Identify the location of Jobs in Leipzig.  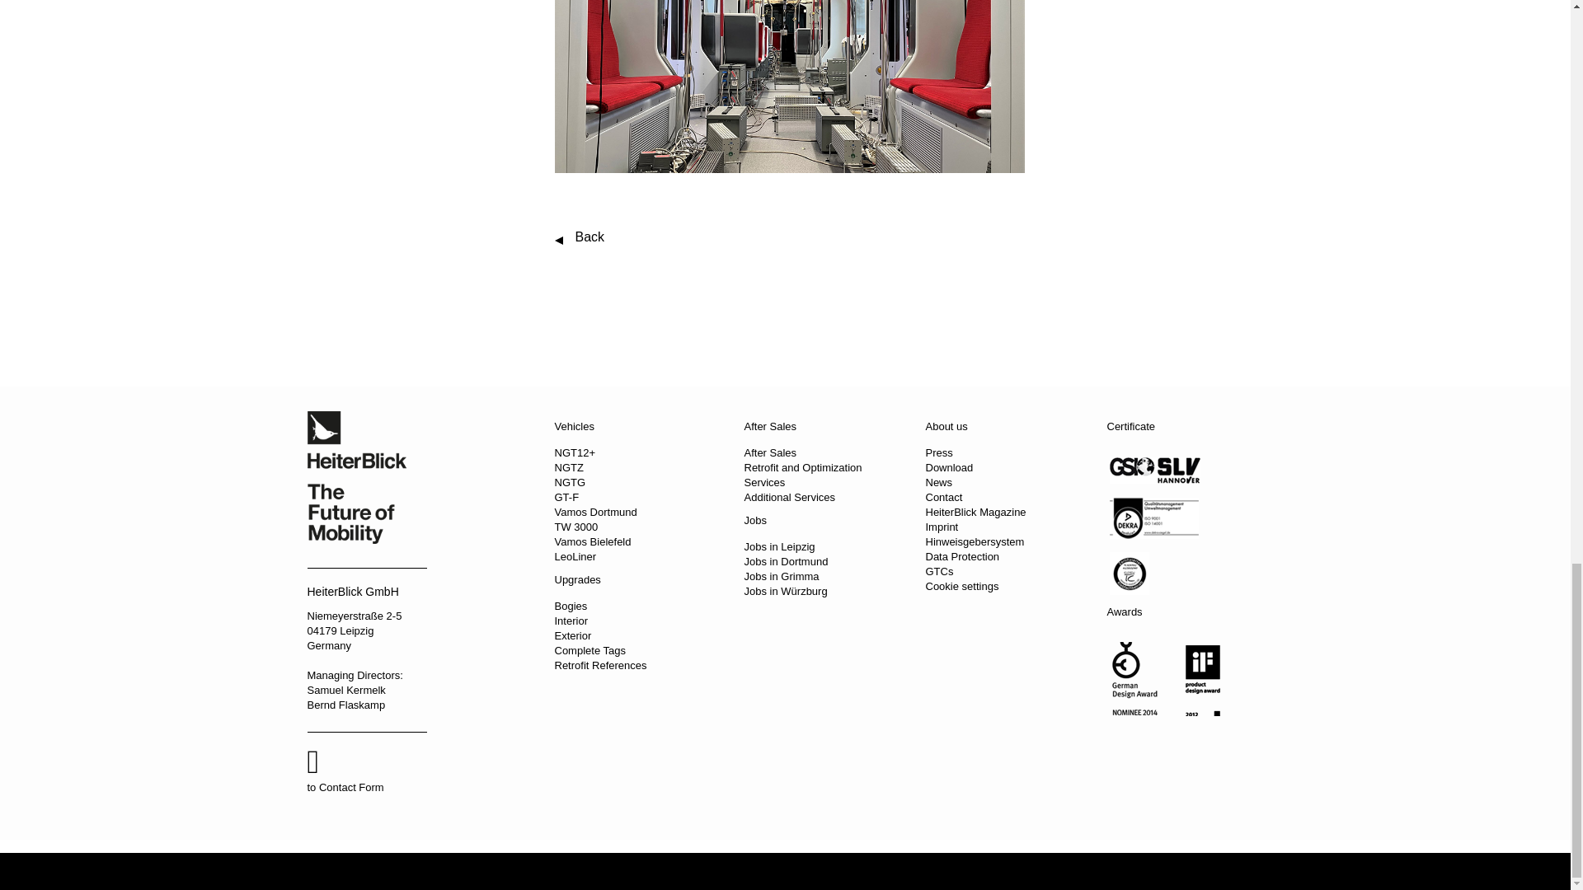
(779, 546).